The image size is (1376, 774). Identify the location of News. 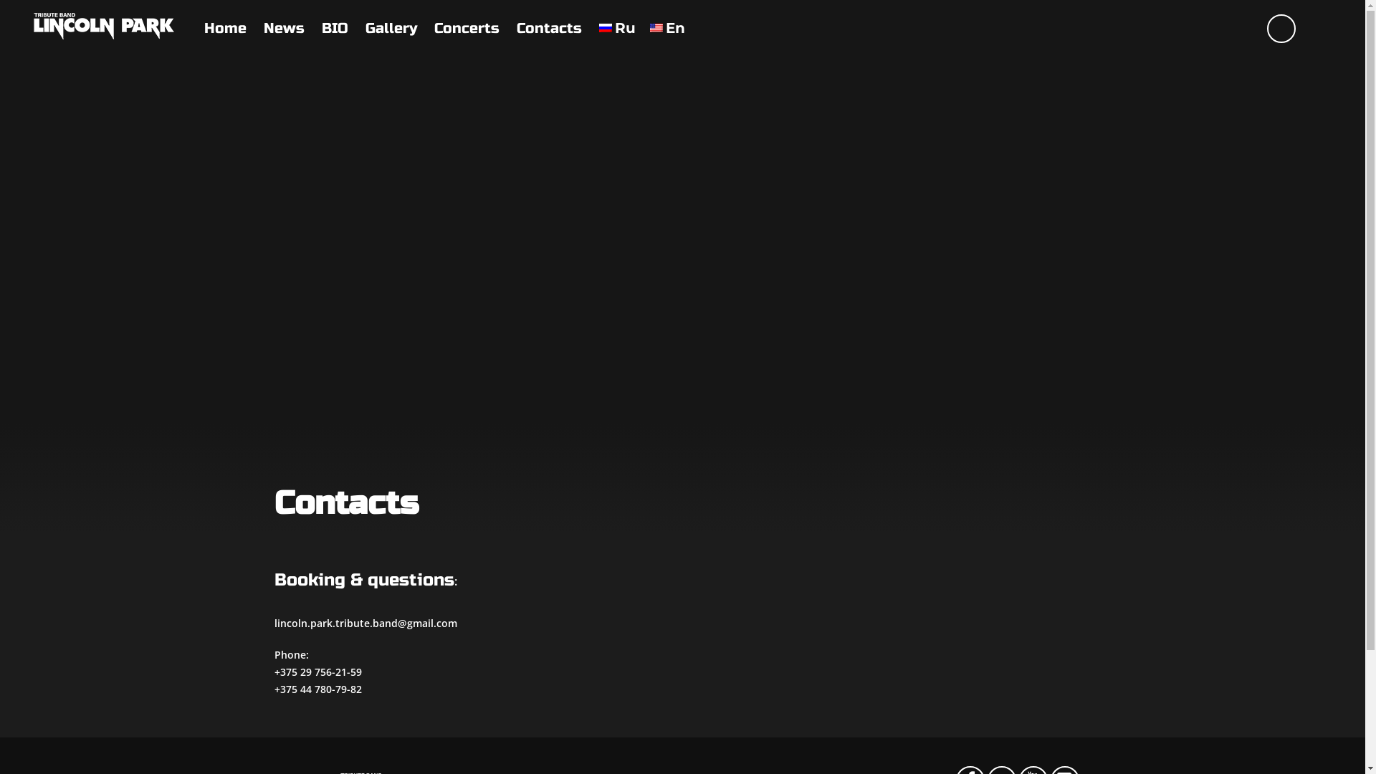
(284, 28).